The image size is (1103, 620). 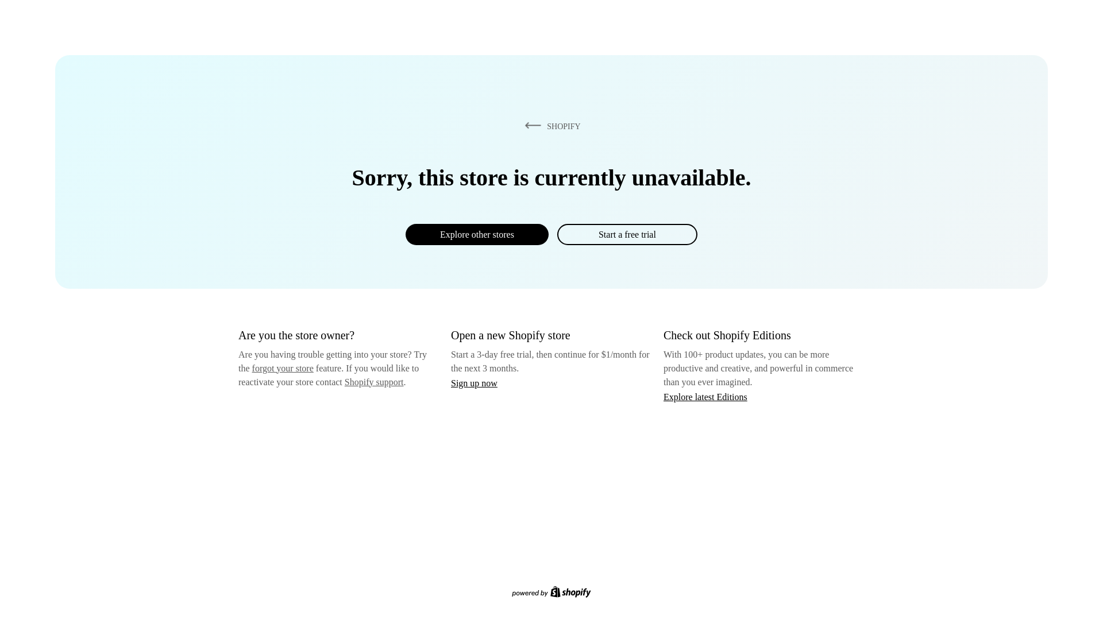 I want to click on Explore other stores, so click(x=477, y=234).